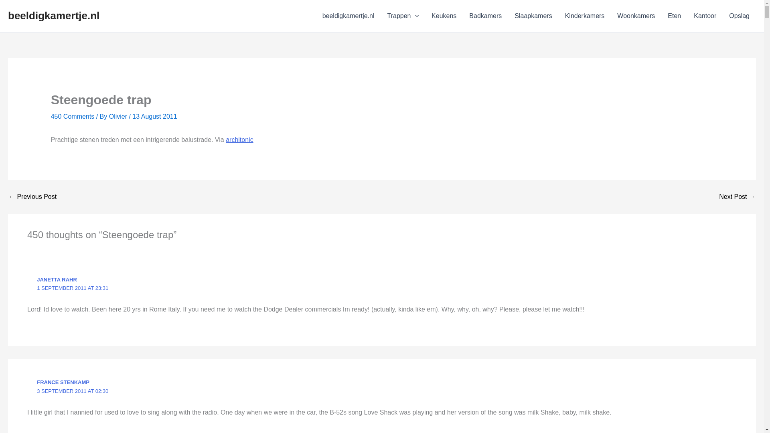 The width and height of the screenshot is (770, 433). I want to click on Kantoor, so click(705, 16).